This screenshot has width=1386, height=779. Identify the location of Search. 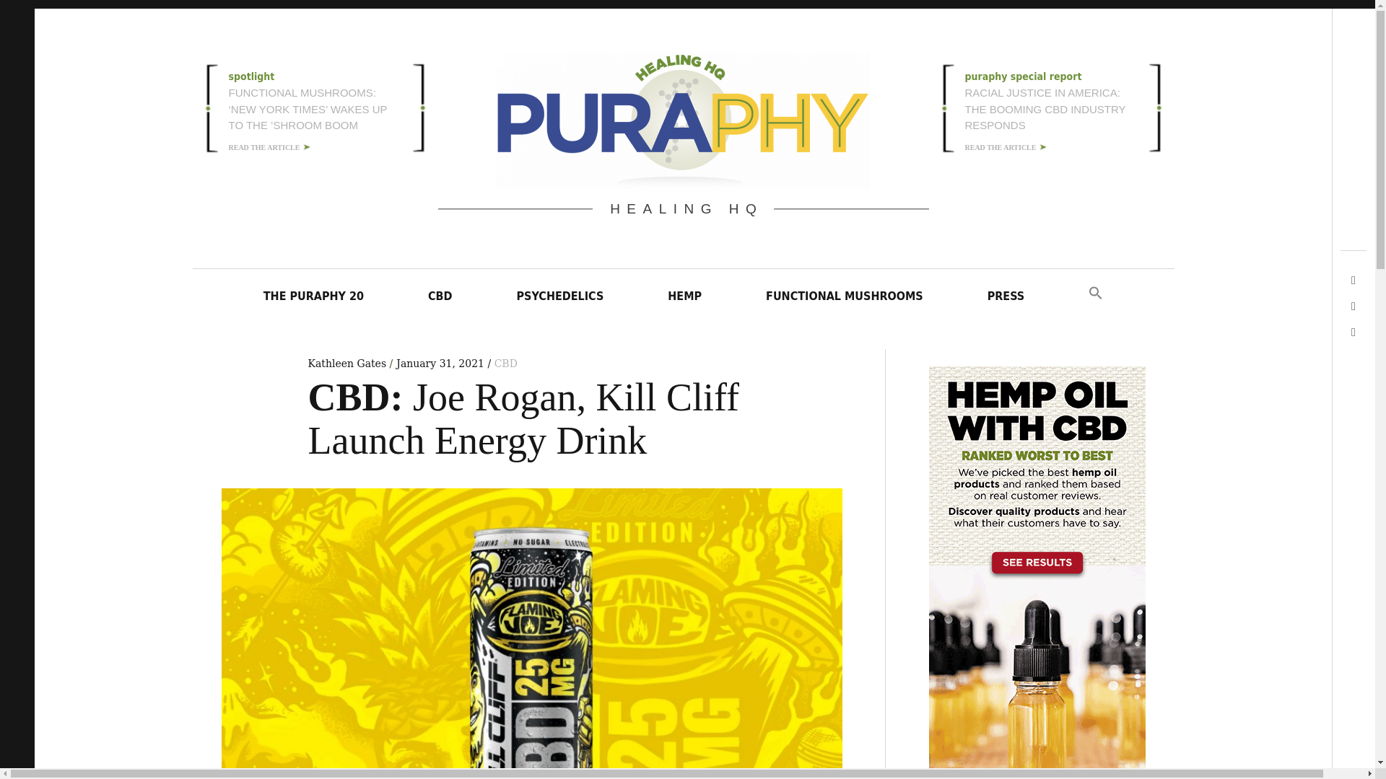
(20, 16).